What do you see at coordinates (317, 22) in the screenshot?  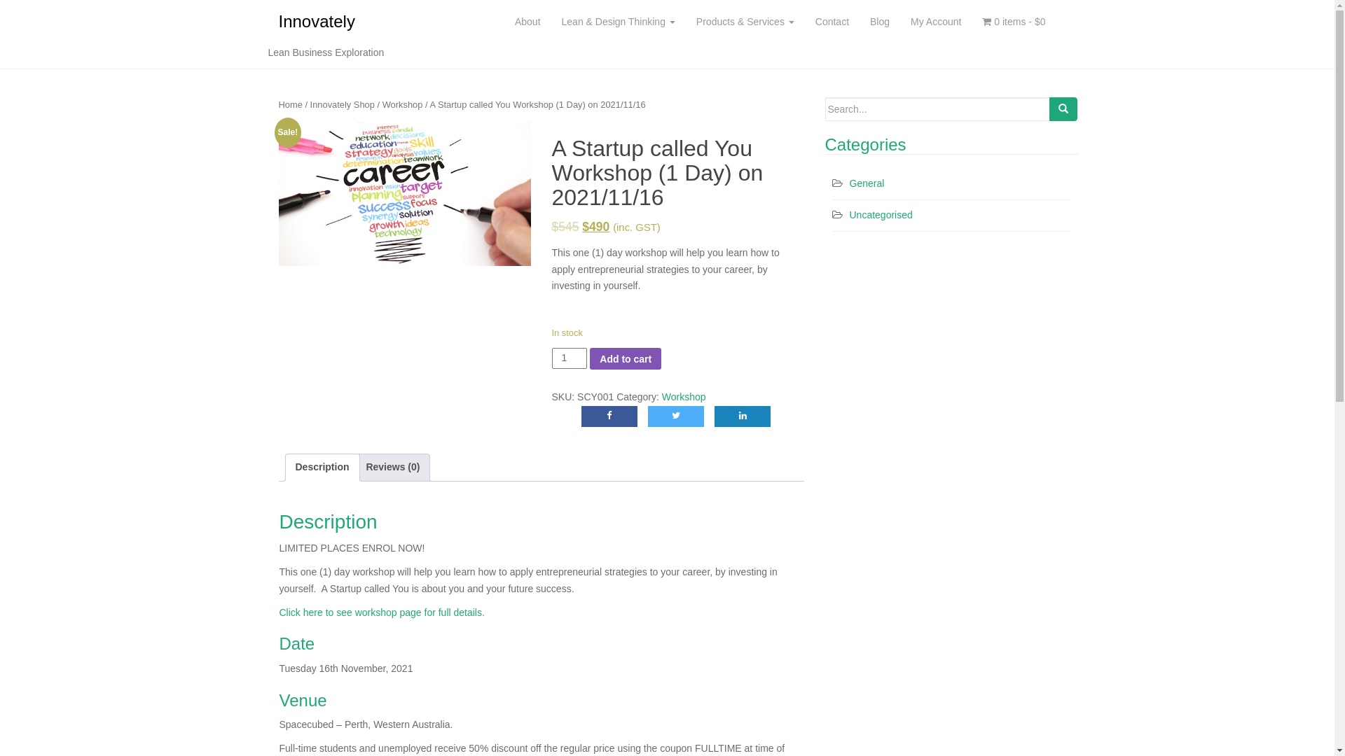 I see `Innovately` at bounding box center [317, 22].